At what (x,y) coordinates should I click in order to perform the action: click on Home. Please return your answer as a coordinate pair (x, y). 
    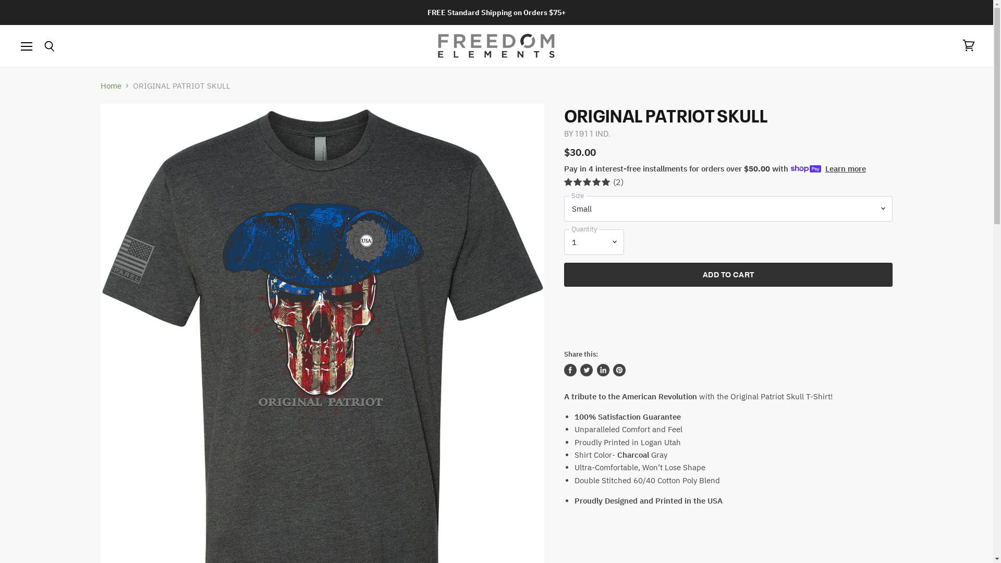
    Looking at the image, I should click on (111, 85).